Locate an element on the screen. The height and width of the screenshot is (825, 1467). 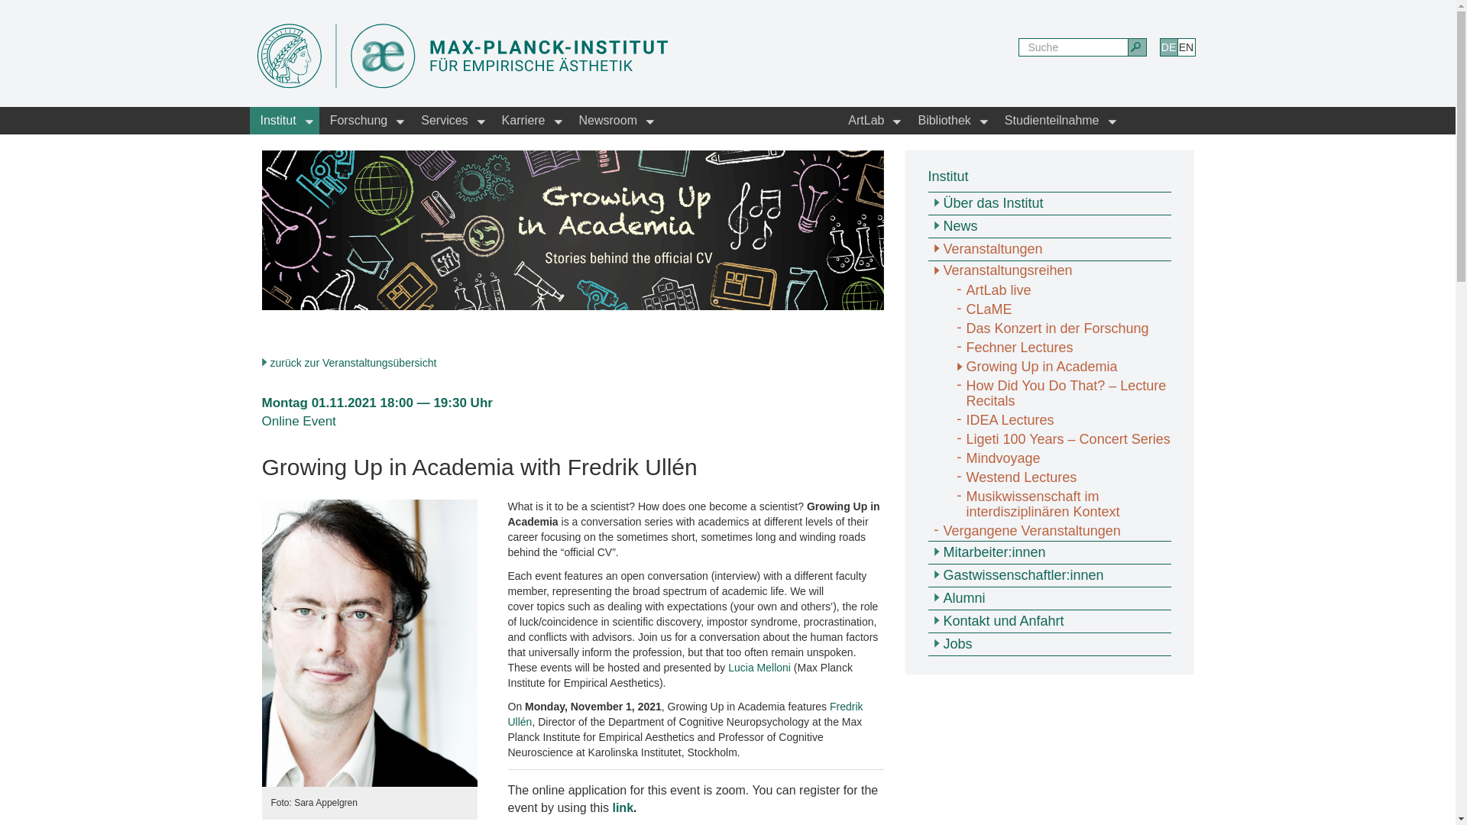
EN is located at coordinates (1186, 47).